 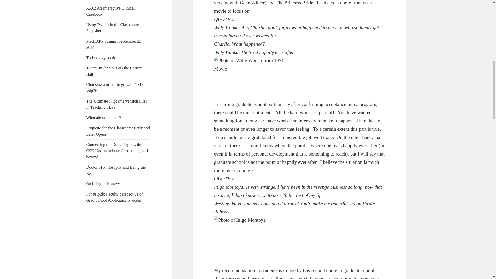 I want to click on Using Twitter in the Classroom: Snapshot, so click(x=113, y=28).